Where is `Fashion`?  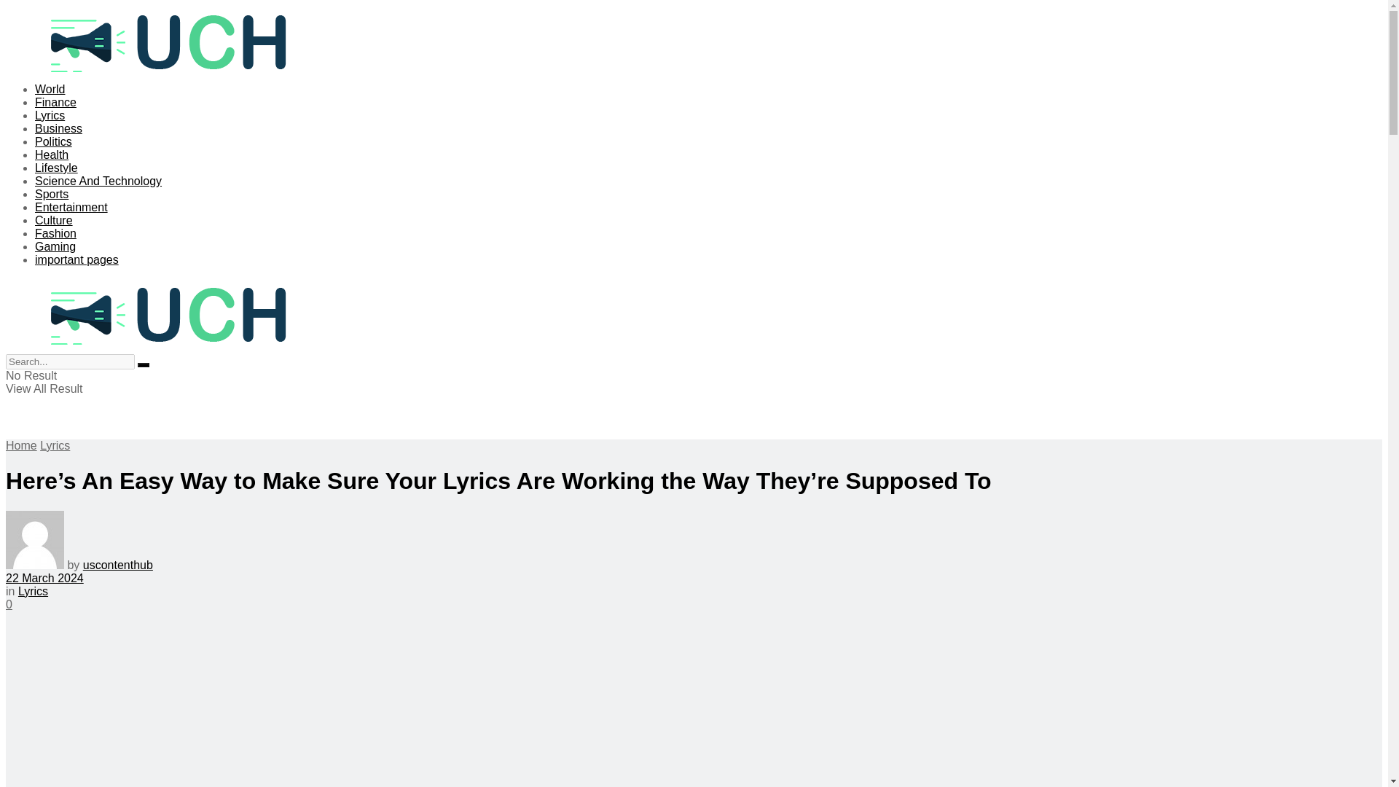
Fashion is located at coordinates (55, 233).